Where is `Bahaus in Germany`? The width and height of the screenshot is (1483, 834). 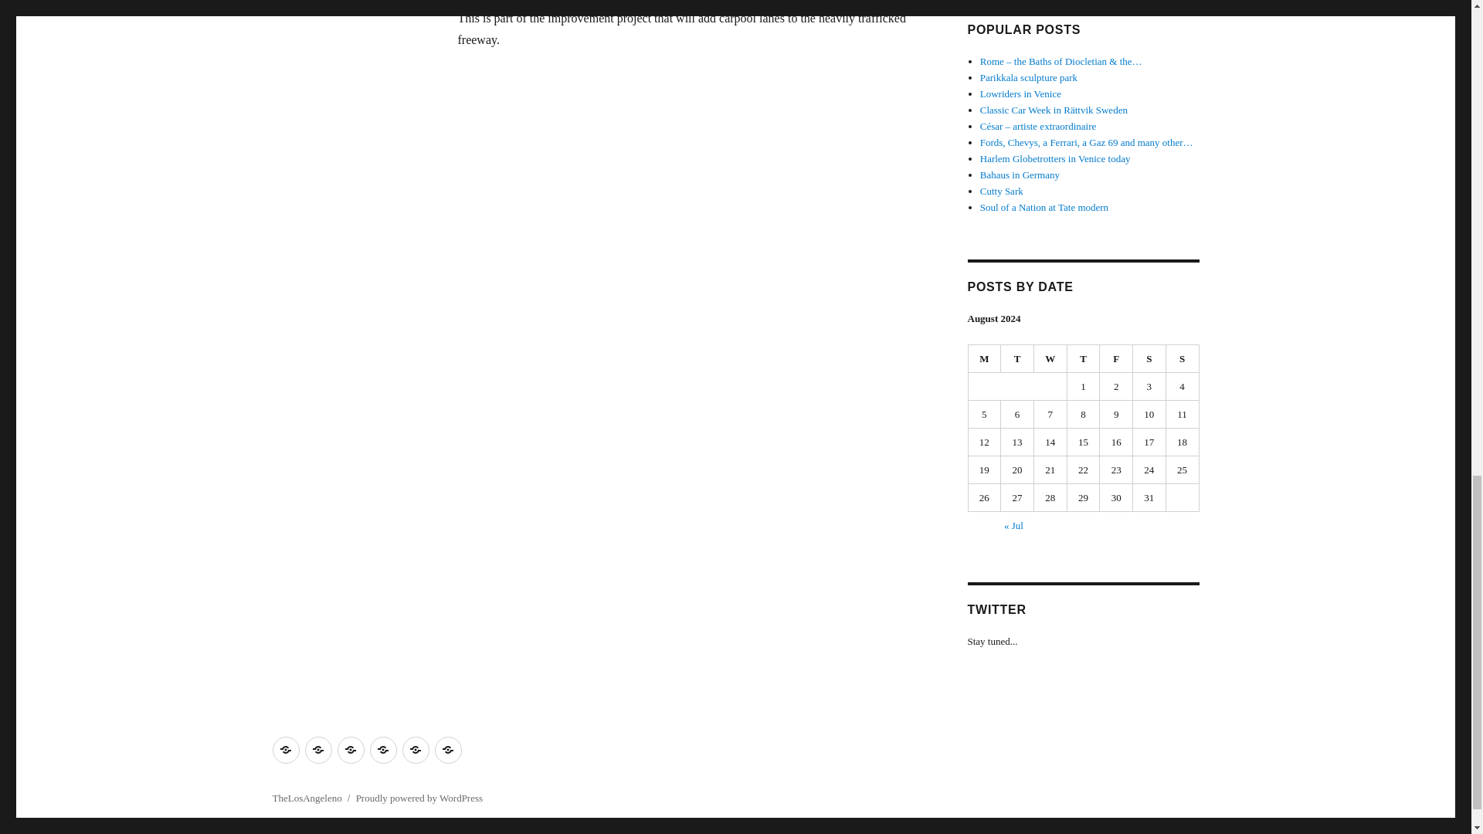
Bahaus in Germany is located at coordinates (1020, 175).